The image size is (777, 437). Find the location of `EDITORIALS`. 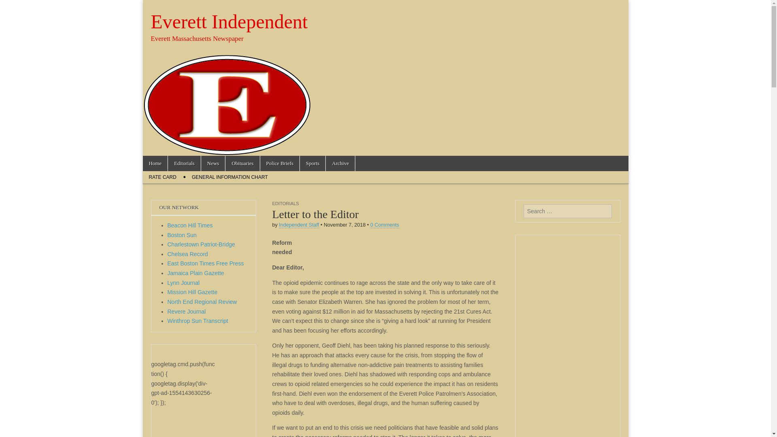

EDITORIALS is located at coordinates (285, 203).